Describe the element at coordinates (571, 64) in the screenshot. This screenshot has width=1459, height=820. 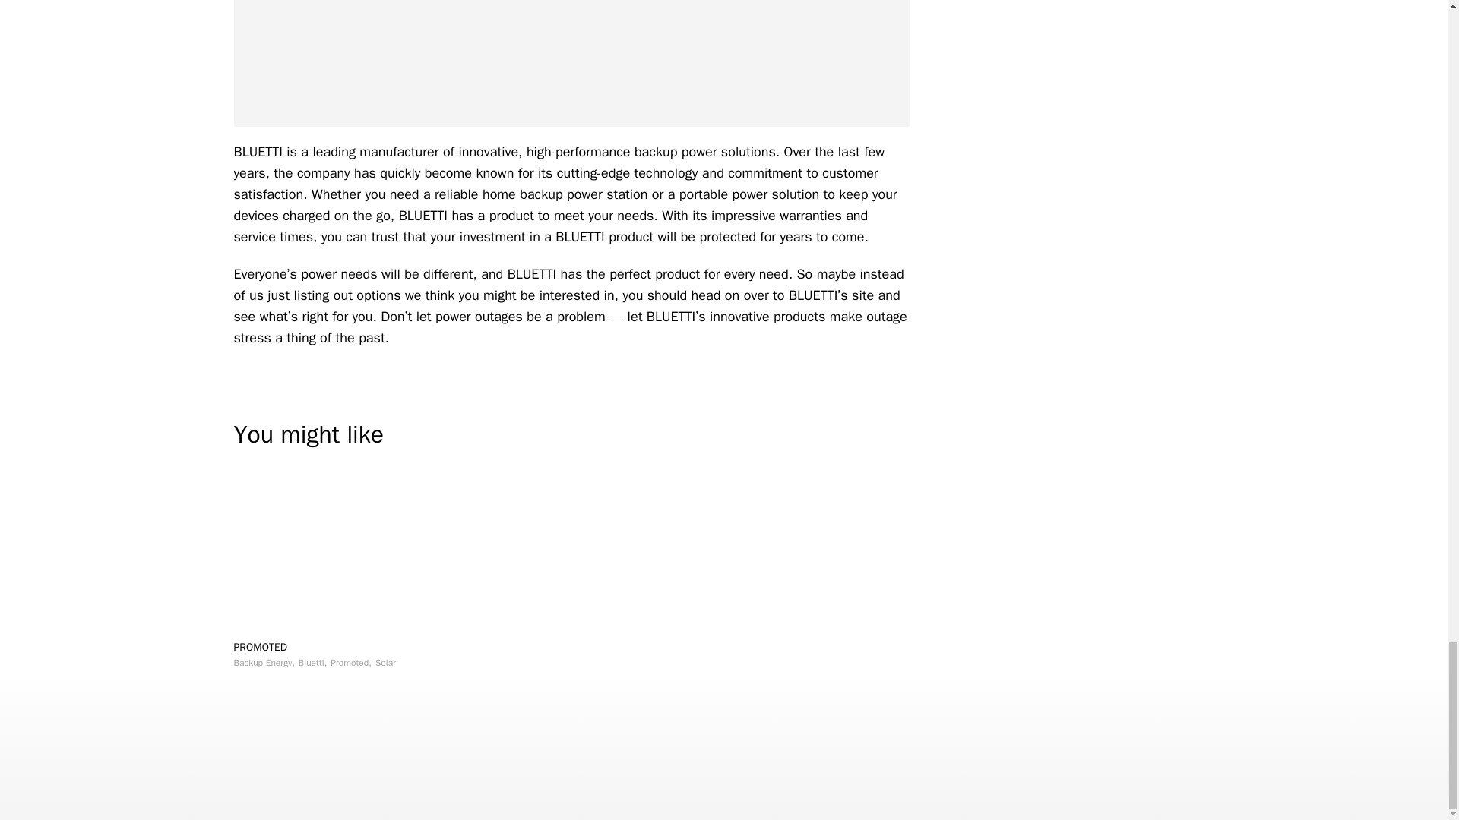
I see `Bluetti 1` at that location.